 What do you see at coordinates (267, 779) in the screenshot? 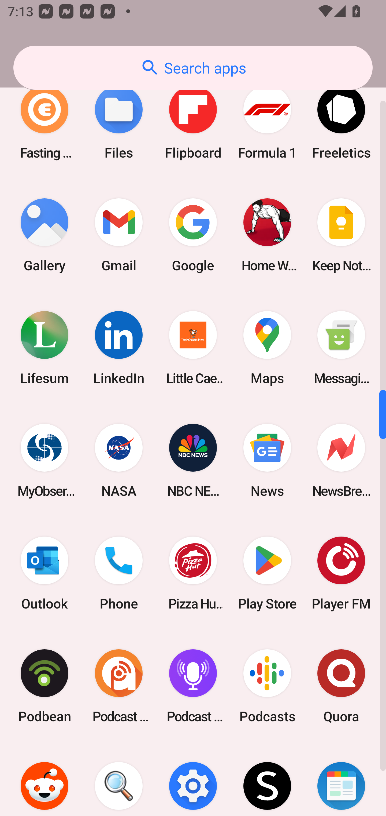
I see `SHEIN` at bounding box center [267, 779].